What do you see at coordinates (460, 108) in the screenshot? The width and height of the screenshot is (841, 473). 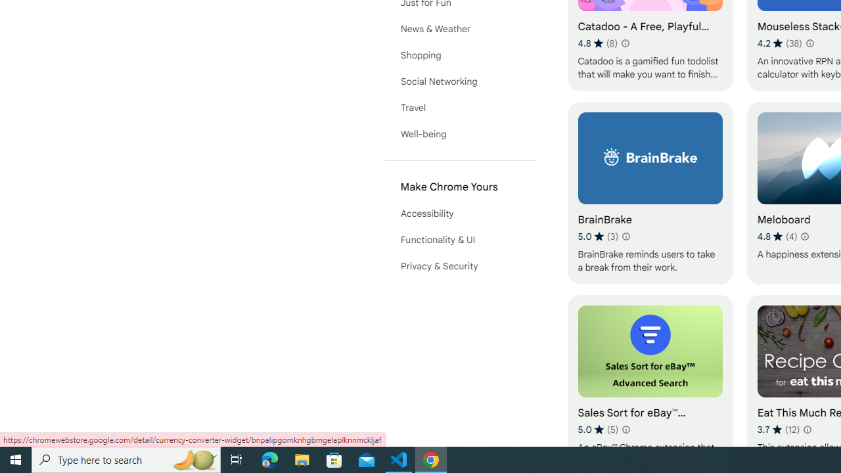 I see `Travel` at bounding box center [460, 108].